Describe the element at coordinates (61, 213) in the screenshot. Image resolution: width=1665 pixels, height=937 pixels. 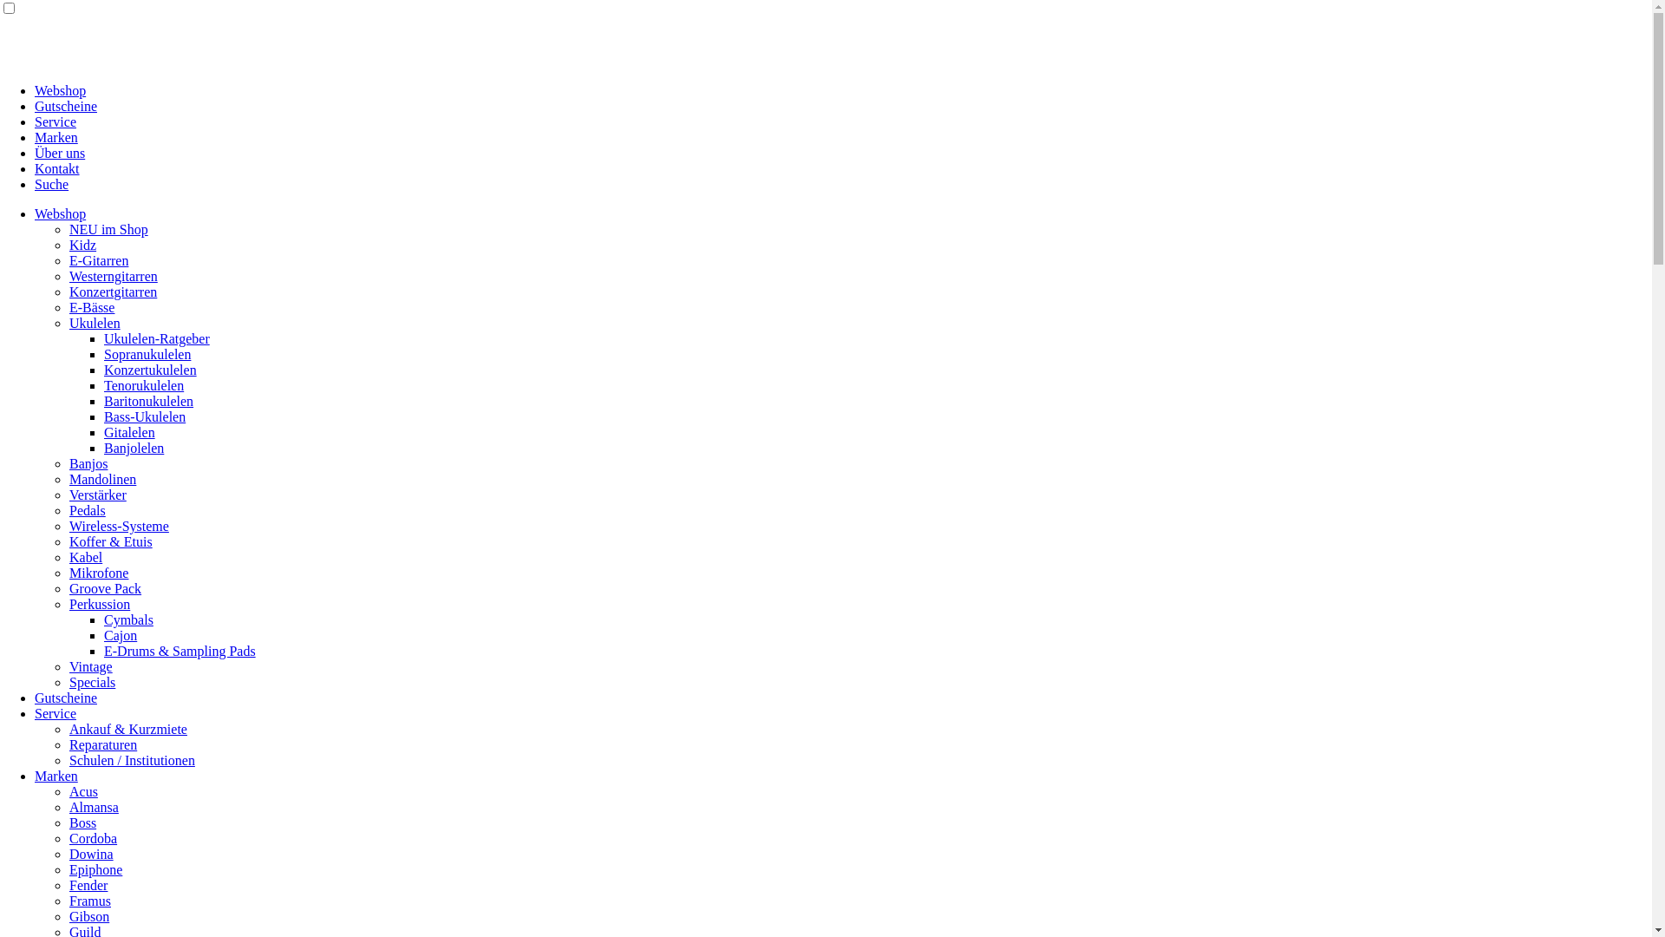
I see `Webshop` at that location.